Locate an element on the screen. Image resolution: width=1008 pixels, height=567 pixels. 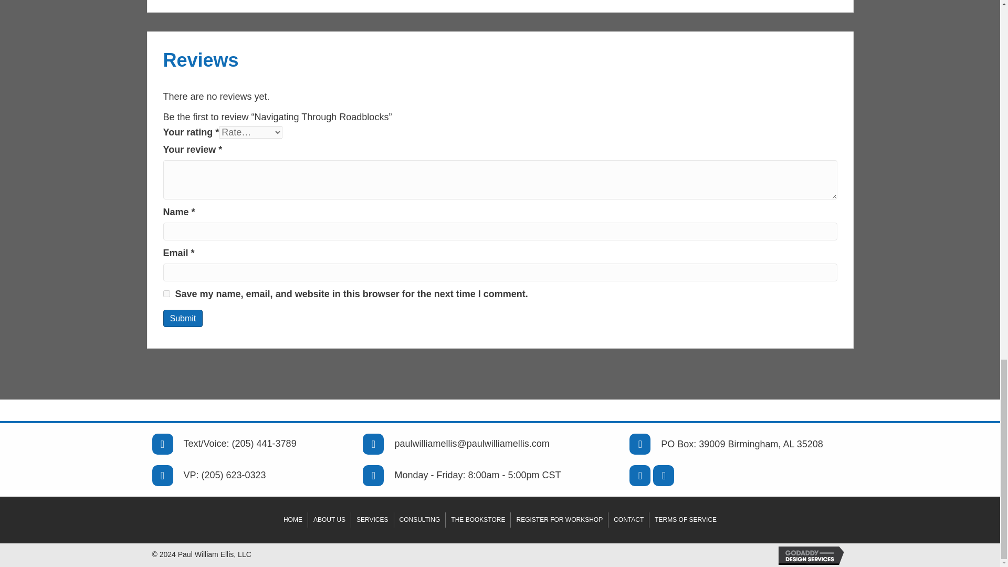
HOME is located at coordinates (292, 520).